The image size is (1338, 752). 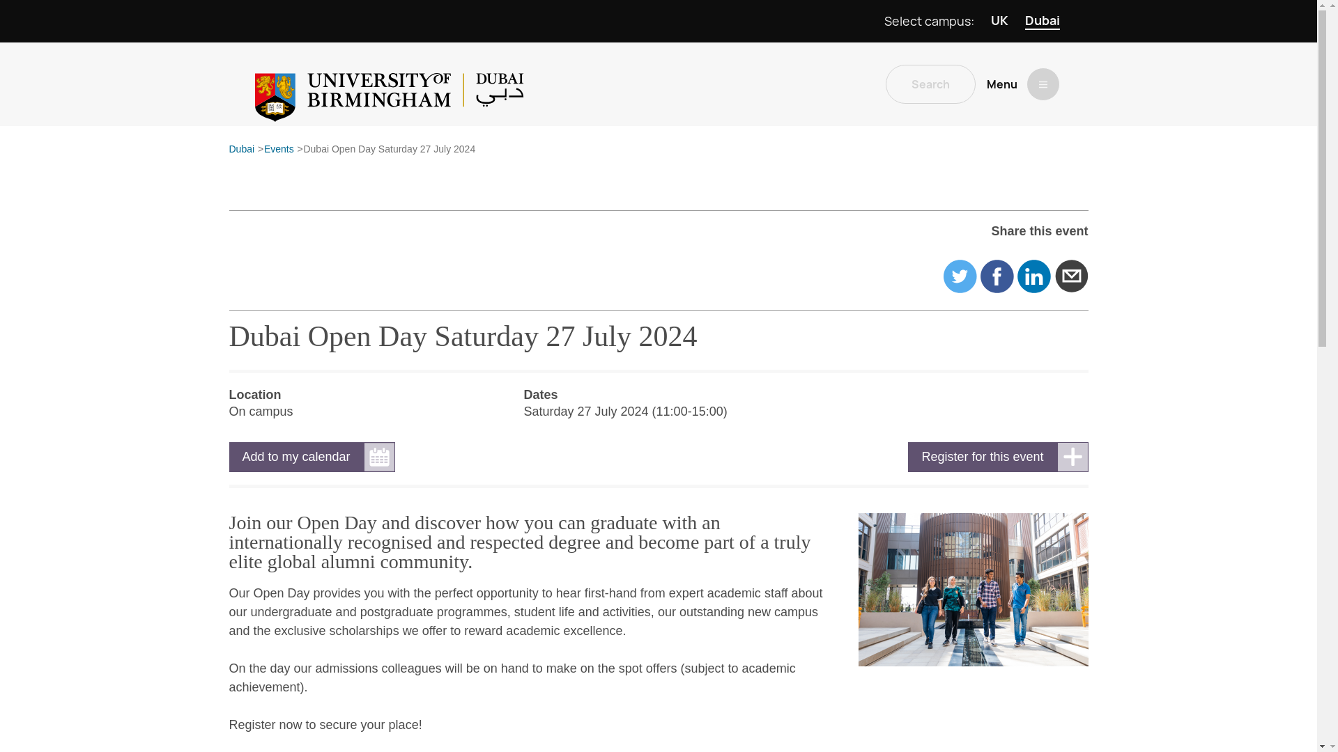 I want to click on Share on email, so click(x=1072, y=276).